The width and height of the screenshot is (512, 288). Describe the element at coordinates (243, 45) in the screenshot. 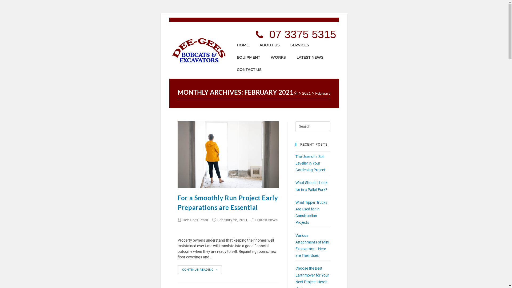

I see `HOME` at that location.